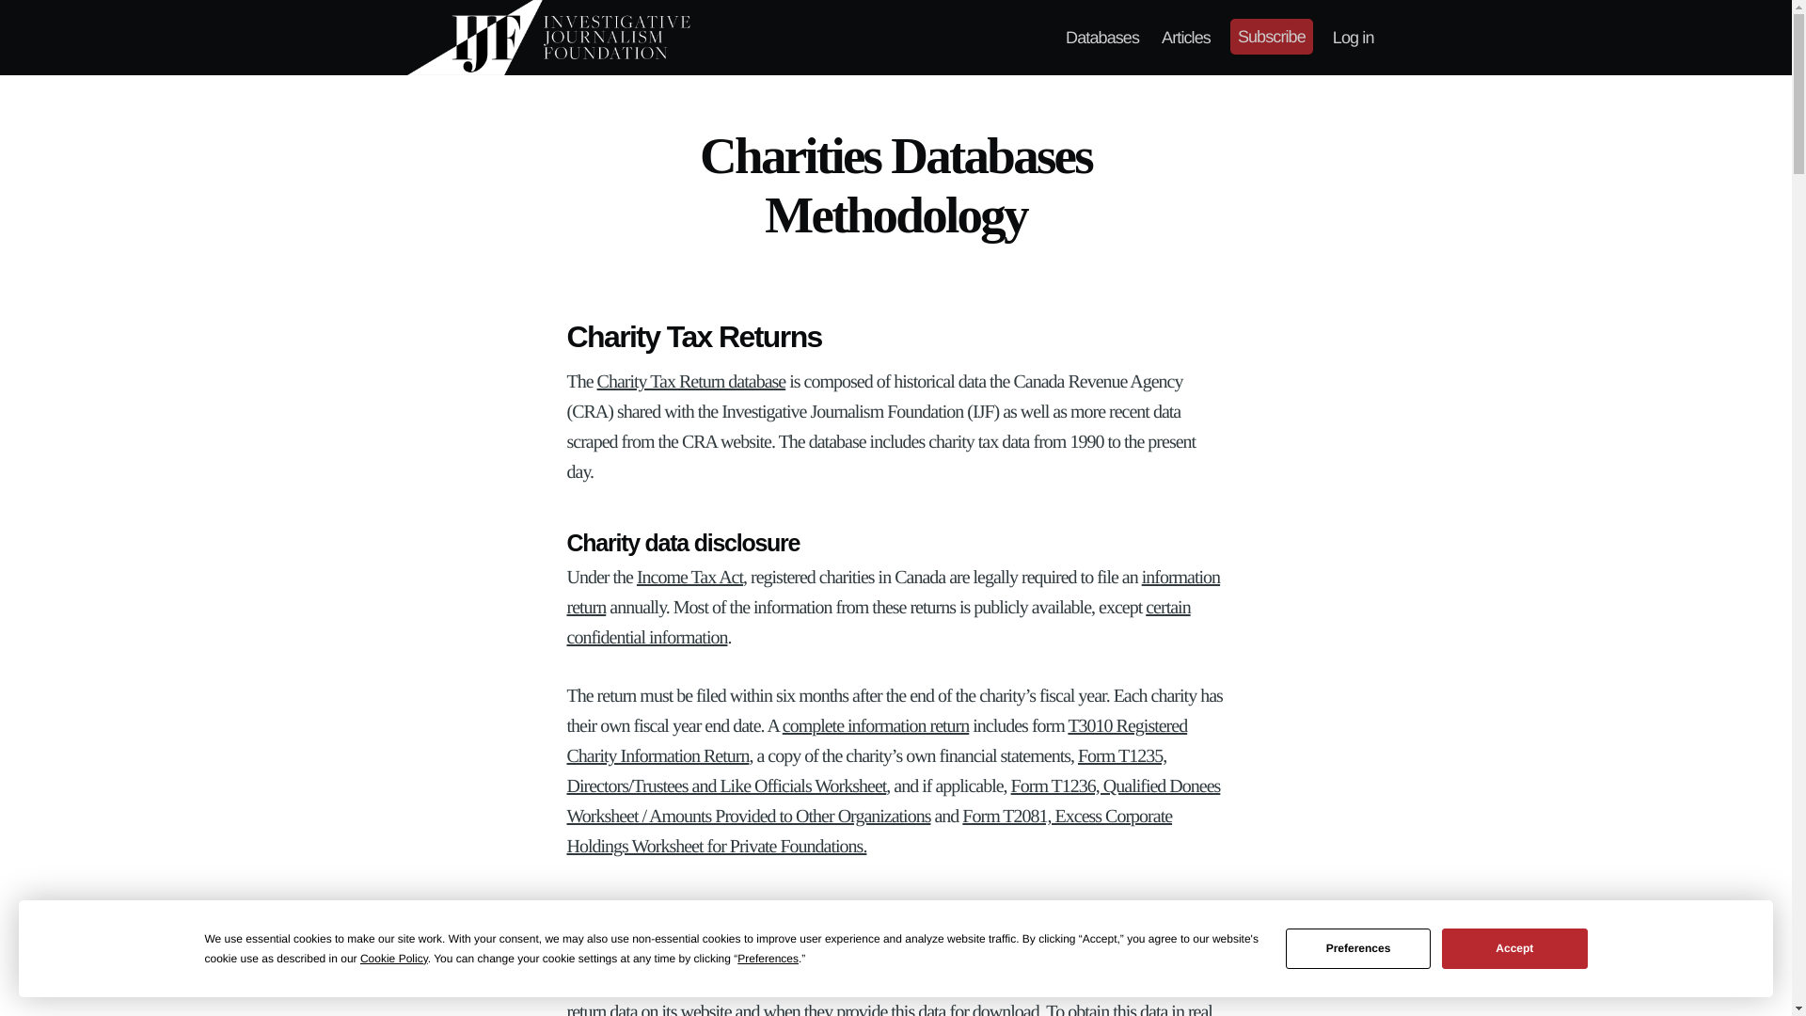 This screenshot has height=1016, width=1806. Describe the element at coordinates (691, 382) in the screenshot. I see `Charity Tax Return database` at that location.